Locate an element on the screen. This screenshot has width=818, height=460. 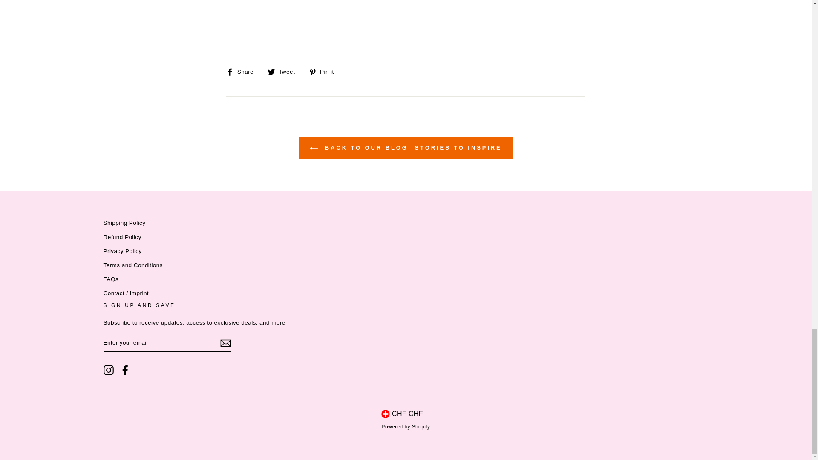
Helvetia and Sons on Facebook is located at coordinates (125, 370).